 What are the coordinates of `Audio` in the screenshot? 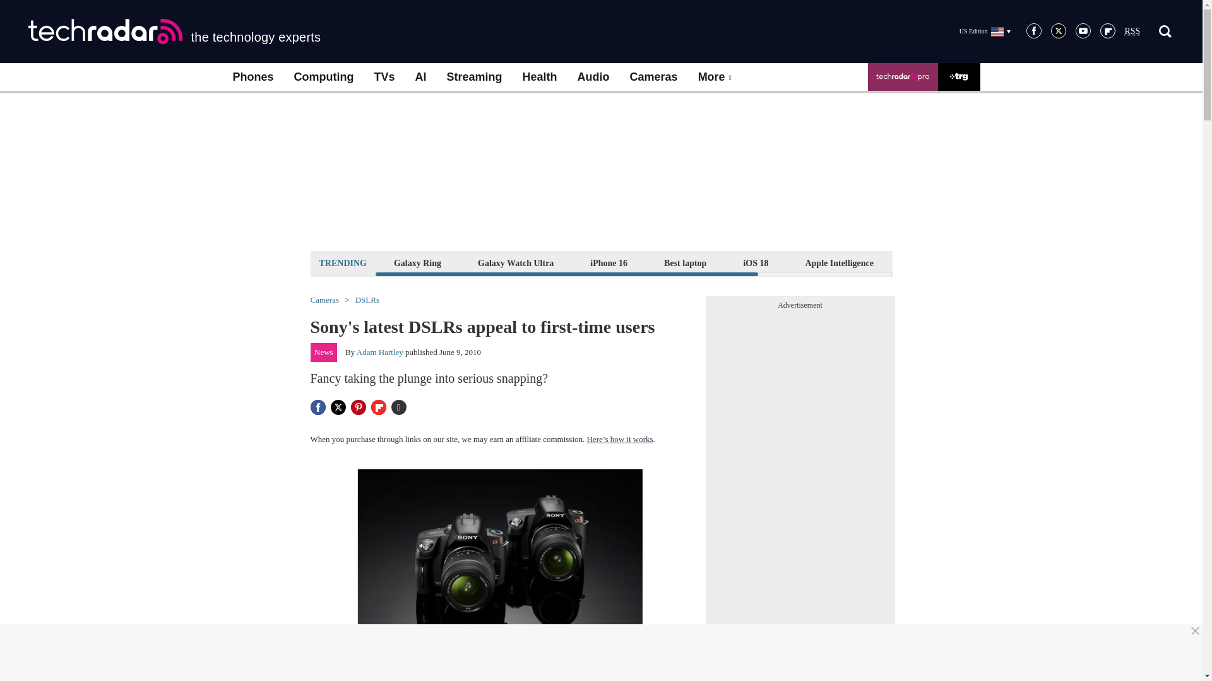 It's located at (593, 77).